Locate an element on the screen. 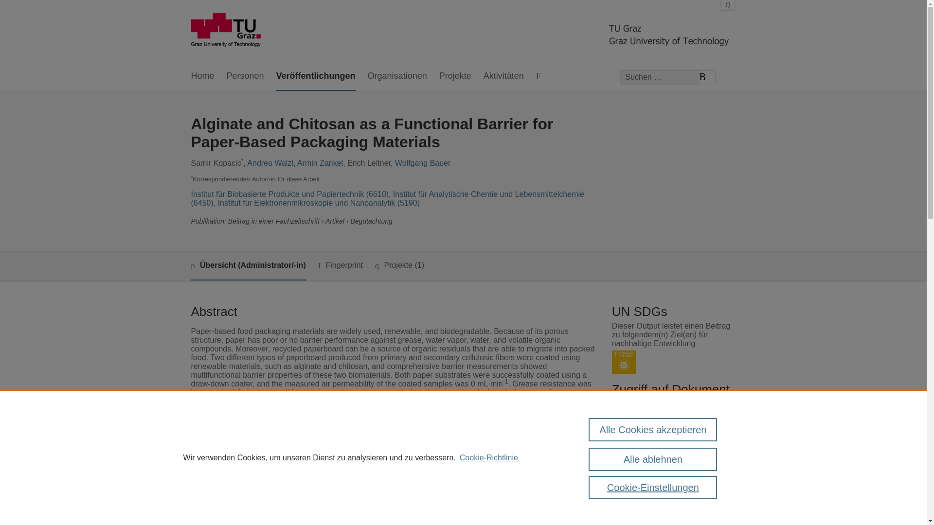 The width and height of the screenshot is (934, 525). Organisationen is located at coordinates (397, 76).